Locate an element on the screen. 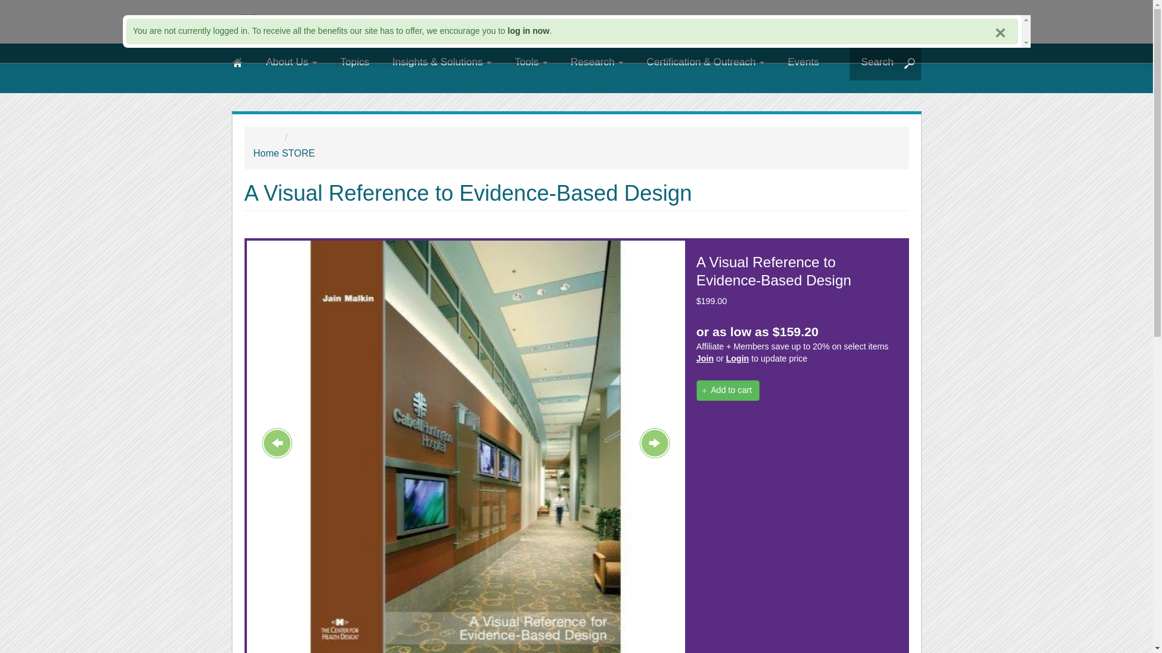  JOIN is located at coordinates (692, 24).